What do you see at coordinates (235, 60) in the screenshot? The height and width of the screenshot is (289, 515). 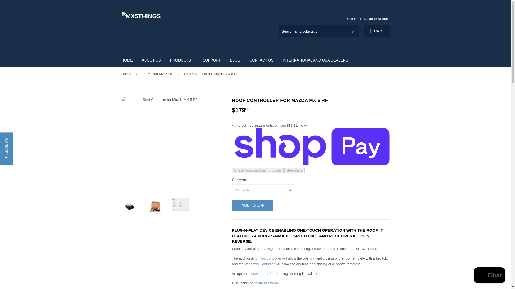 I see `BLOG` at bounding box center [235, 60].